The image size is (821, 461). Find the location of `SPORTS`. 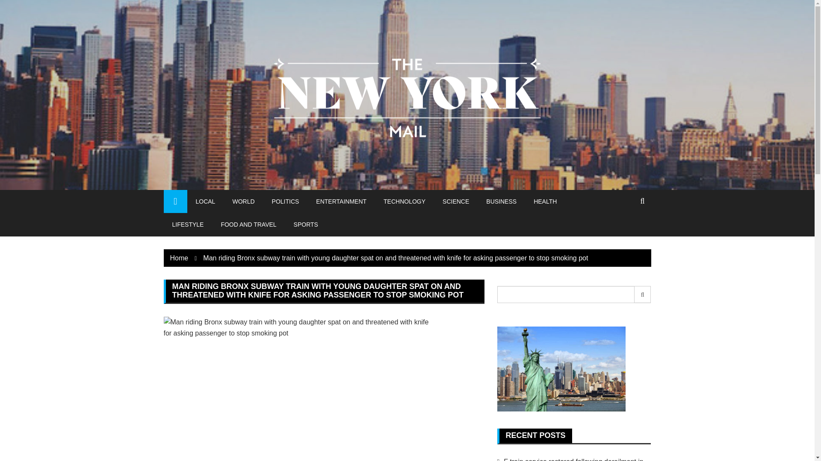

SPORTS is located at coordinates (306, 224).